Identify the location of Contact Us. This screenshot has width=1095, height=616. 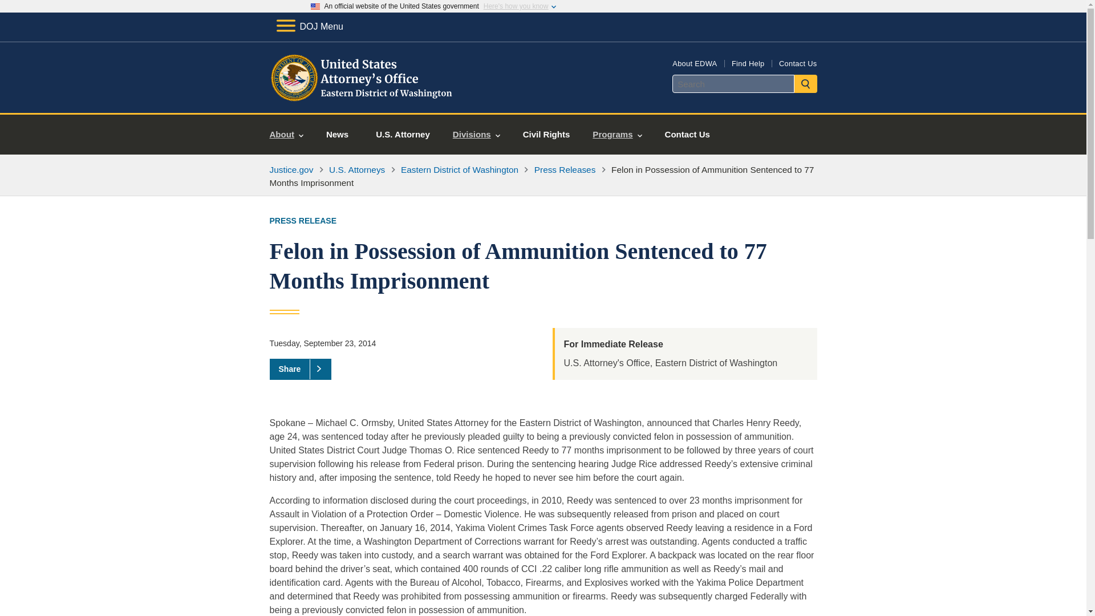
(688, 135).